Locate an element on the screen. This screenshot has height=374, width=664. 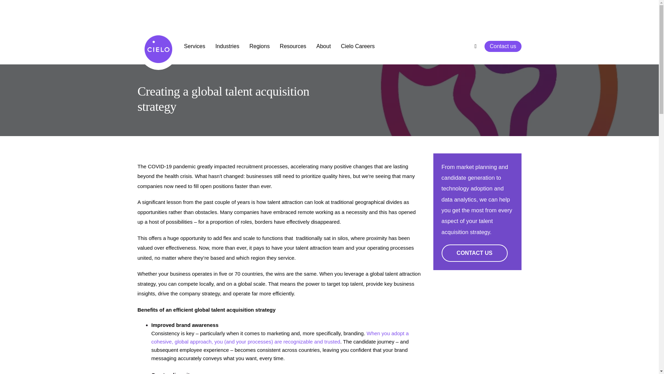
Cielo Careers is located at coordinates (358, 46).